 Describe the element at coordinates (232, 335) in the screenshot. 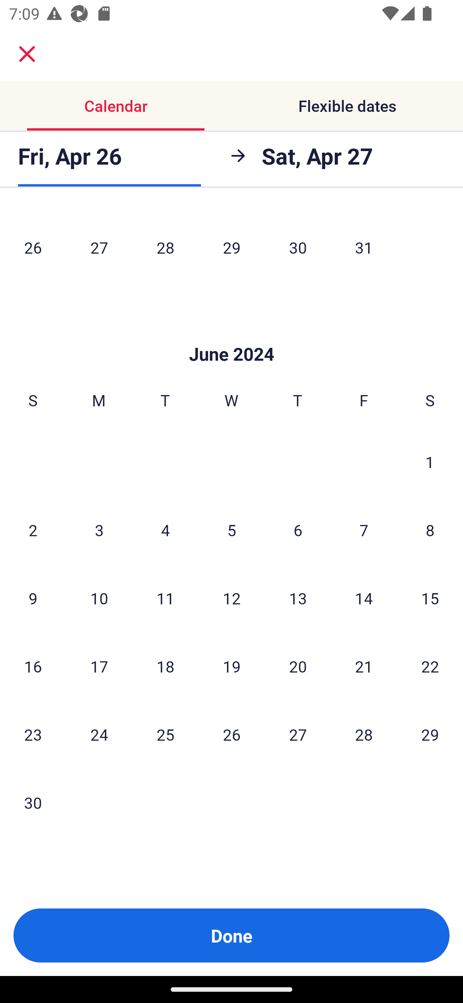

I see `Skip to Done` at that location.